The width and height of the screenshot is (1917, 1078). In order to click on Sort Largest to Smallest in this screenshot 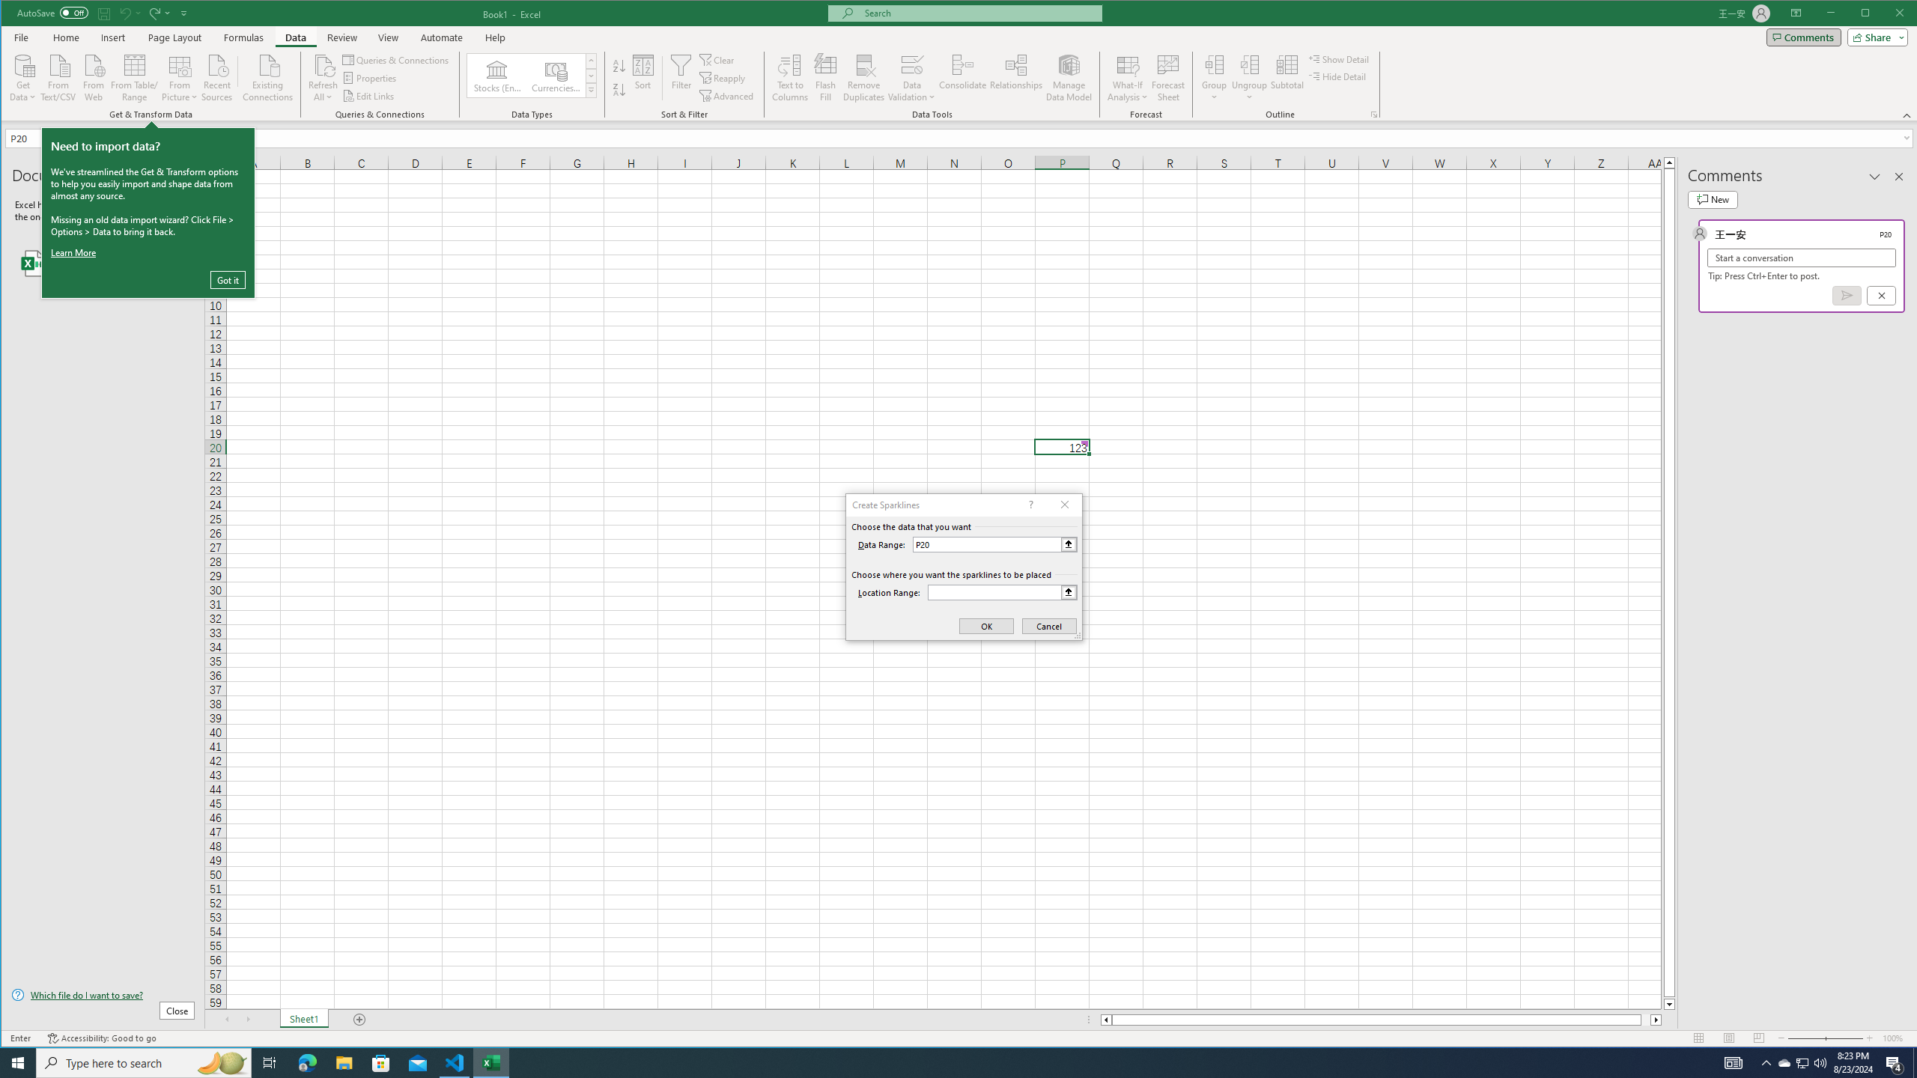, I will do `click(619, 90)`.